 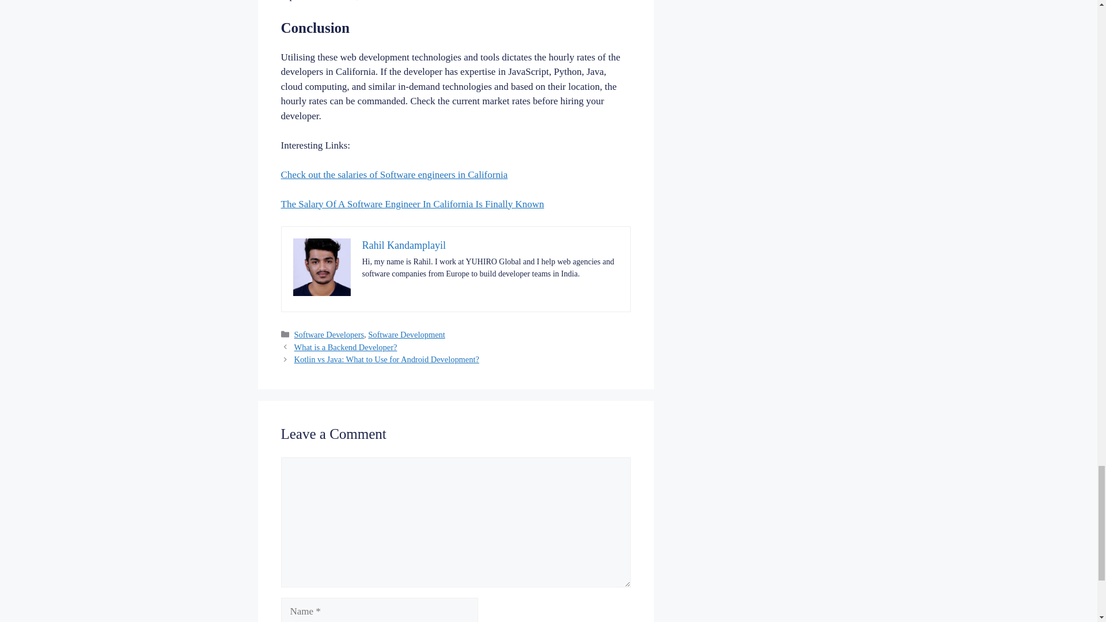 I want to click on What is a Backend Developer?, so click(x=346, y=347).